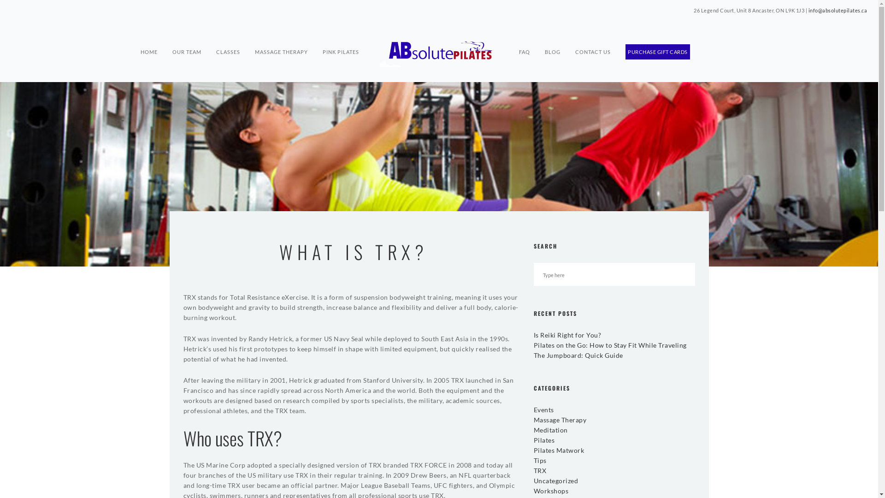  What do you see at coordinates (560, 420) in the screenshot?
I see `Massage Therapy` at bounding box center [560, 420].